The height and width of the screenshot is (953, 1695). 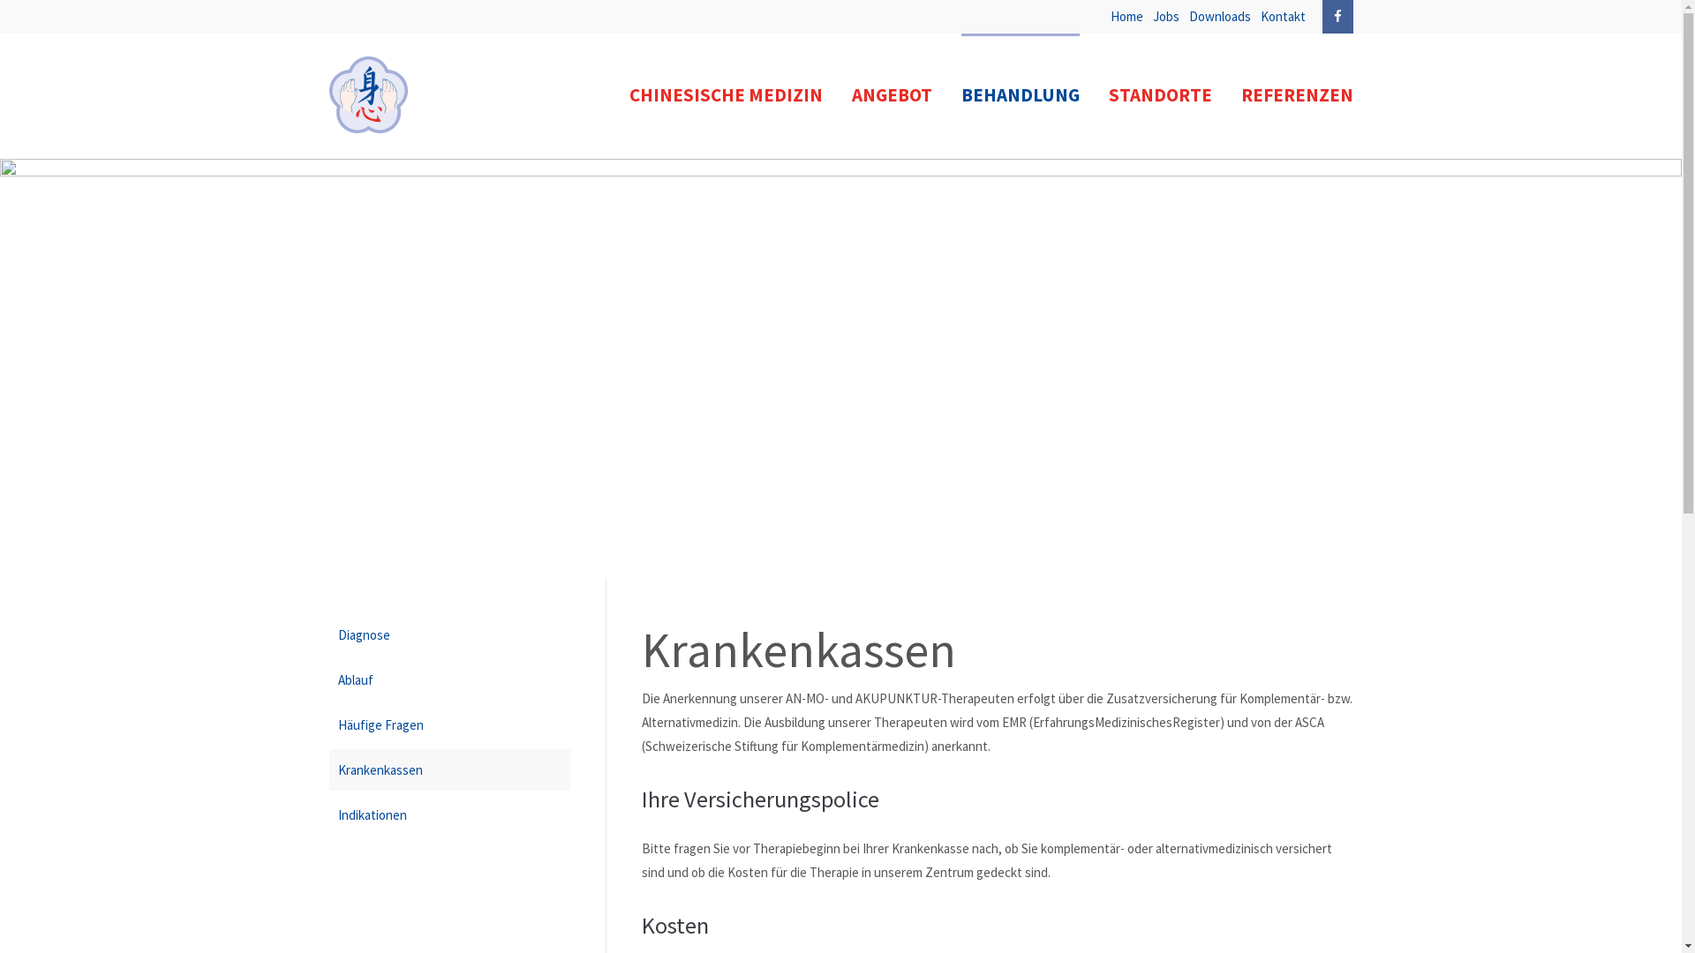 What do you see at coordinates (892, 95) in the screenshot?
I see `ANGEBOT` at bounding box center [892, 95].